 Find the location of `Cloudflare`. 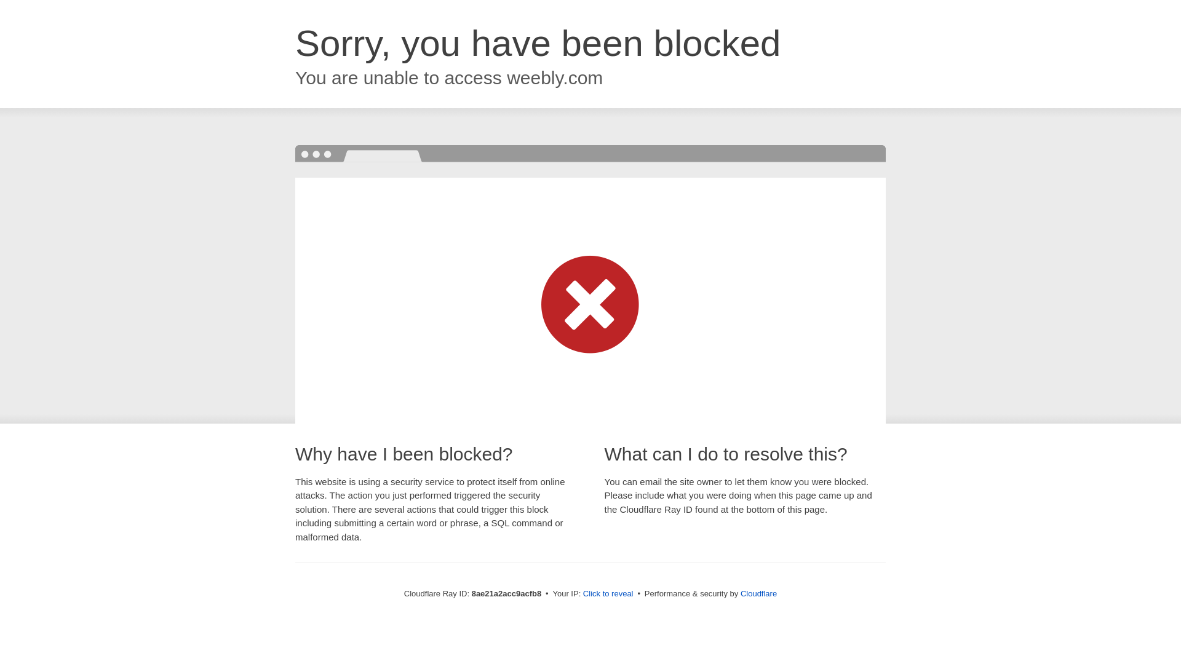

Cloudflare is located at coordinates (758, 593).